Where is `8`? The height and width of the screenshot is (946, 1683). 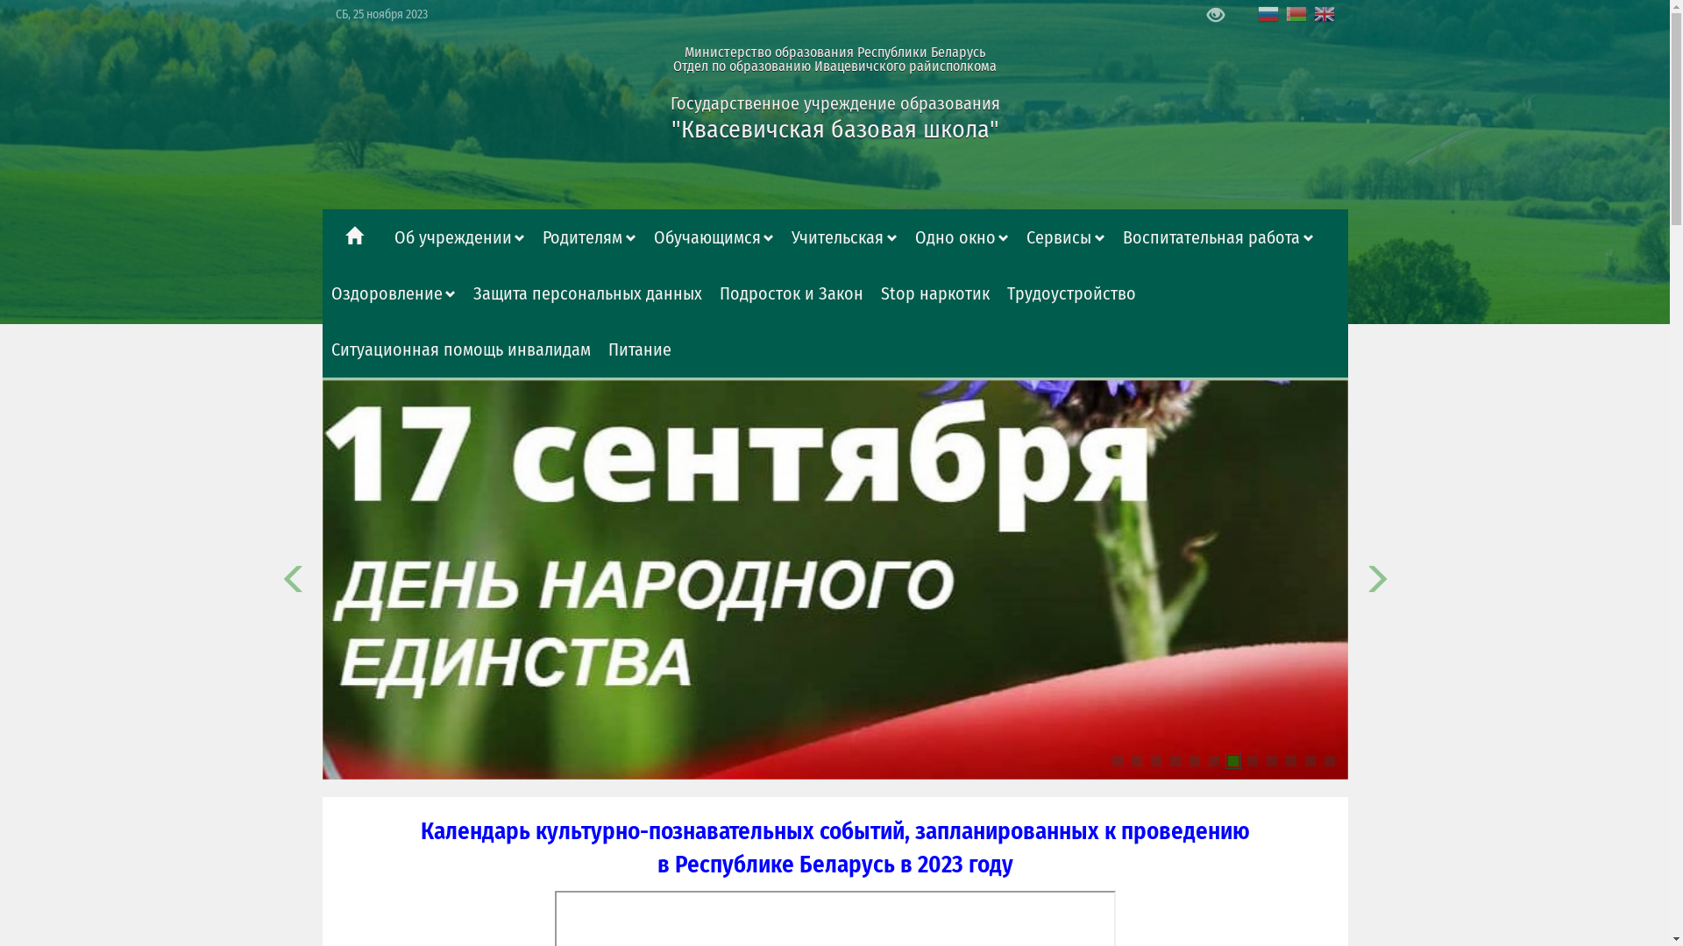
8 is located at coordinates (1252, 761).